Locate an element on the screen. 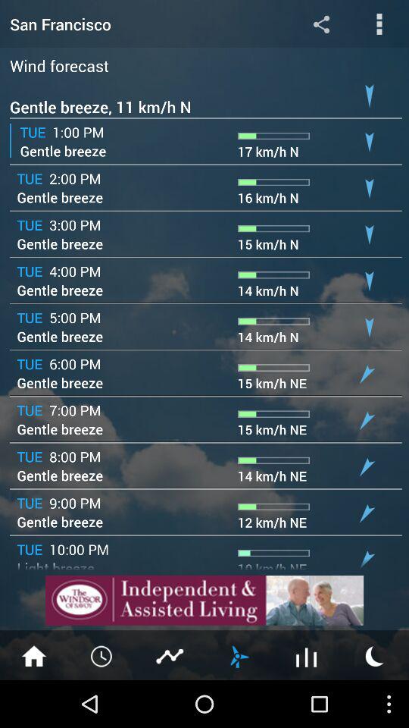  show wind levels is located at coordinates (239, 655).